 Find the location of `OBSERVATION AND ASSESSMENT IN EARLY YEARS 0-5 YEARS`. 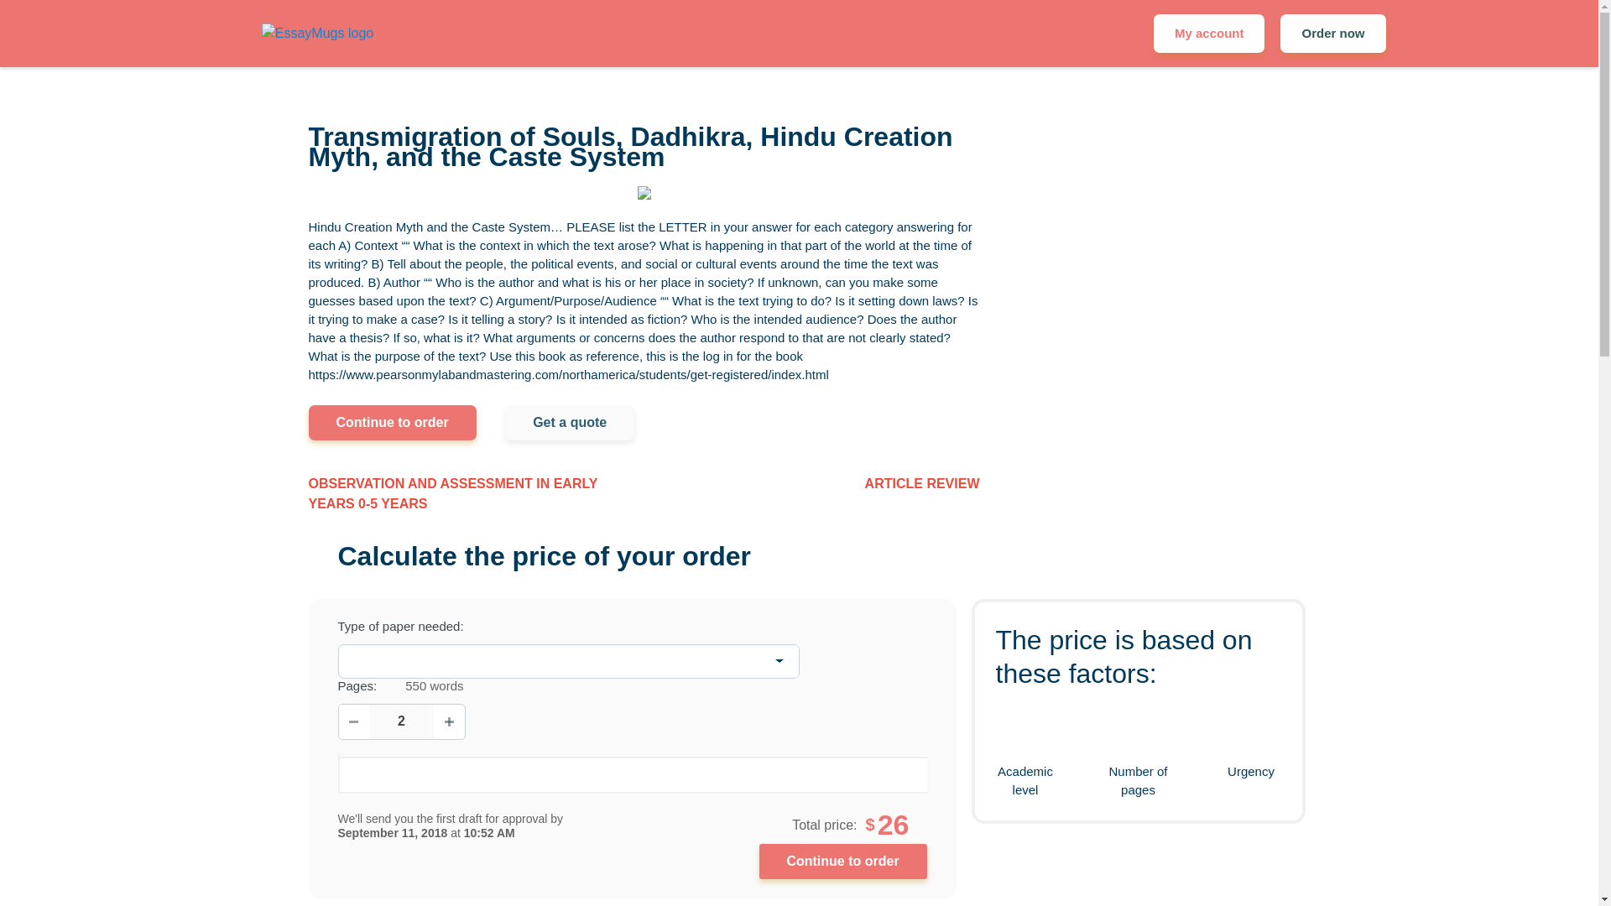

OBSERVATION AND ASSESSMENT IN EARLY YEARS 0-5 YEARS is located at coordinates (477, 493).